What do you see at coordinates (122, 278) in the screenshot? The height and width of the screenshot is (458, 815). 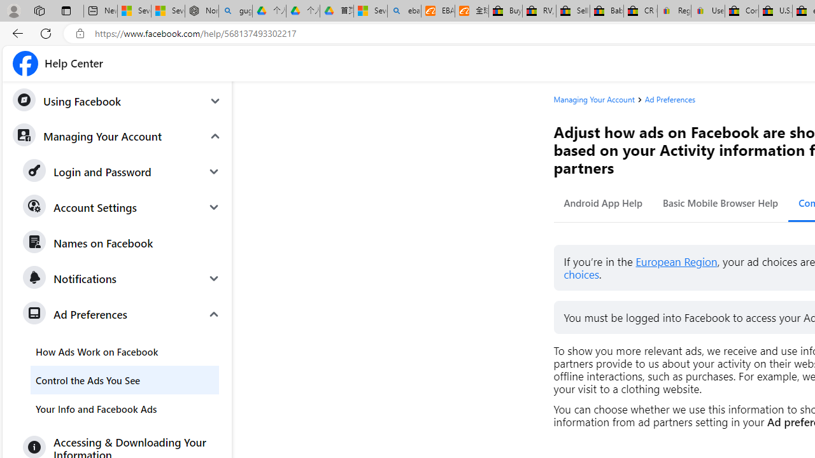 I see `Notifications` at bounding box center [122, 278].